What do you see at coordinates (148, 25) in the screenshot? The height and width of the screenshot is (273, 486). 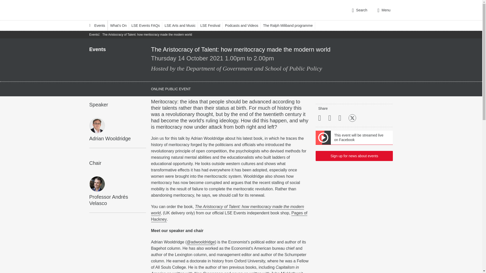 I see `LSE Events FAQs` at bounding box center [148, 25].